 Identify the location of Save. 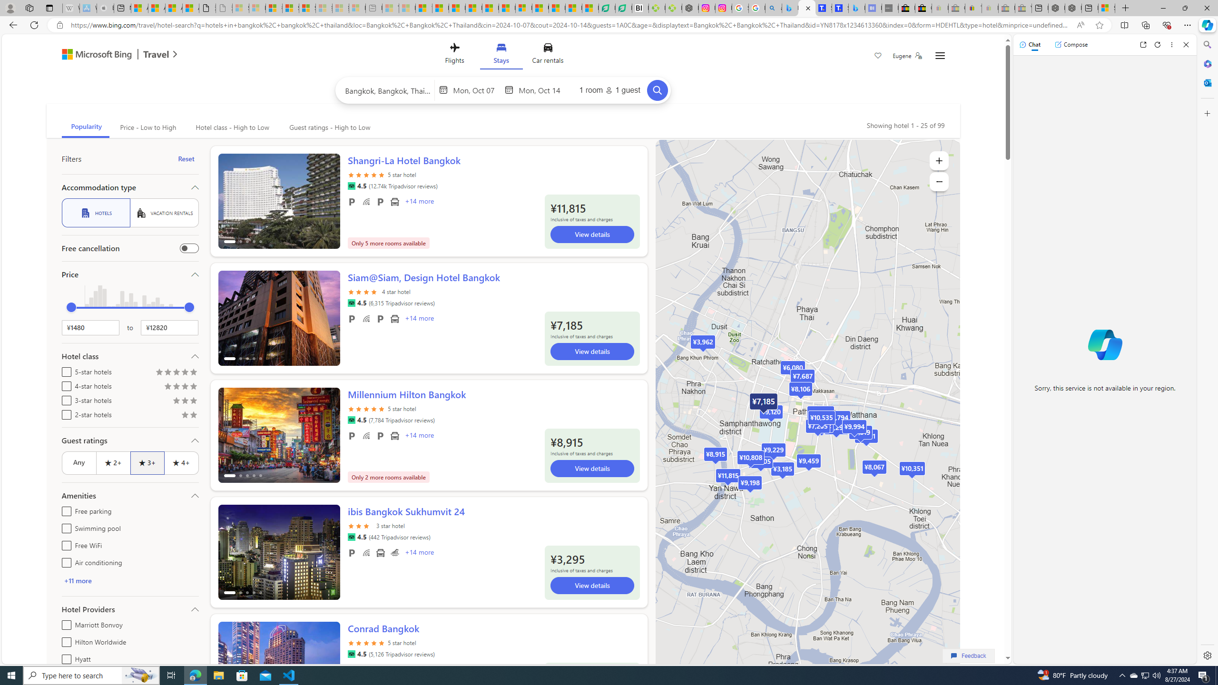
(878, 57).